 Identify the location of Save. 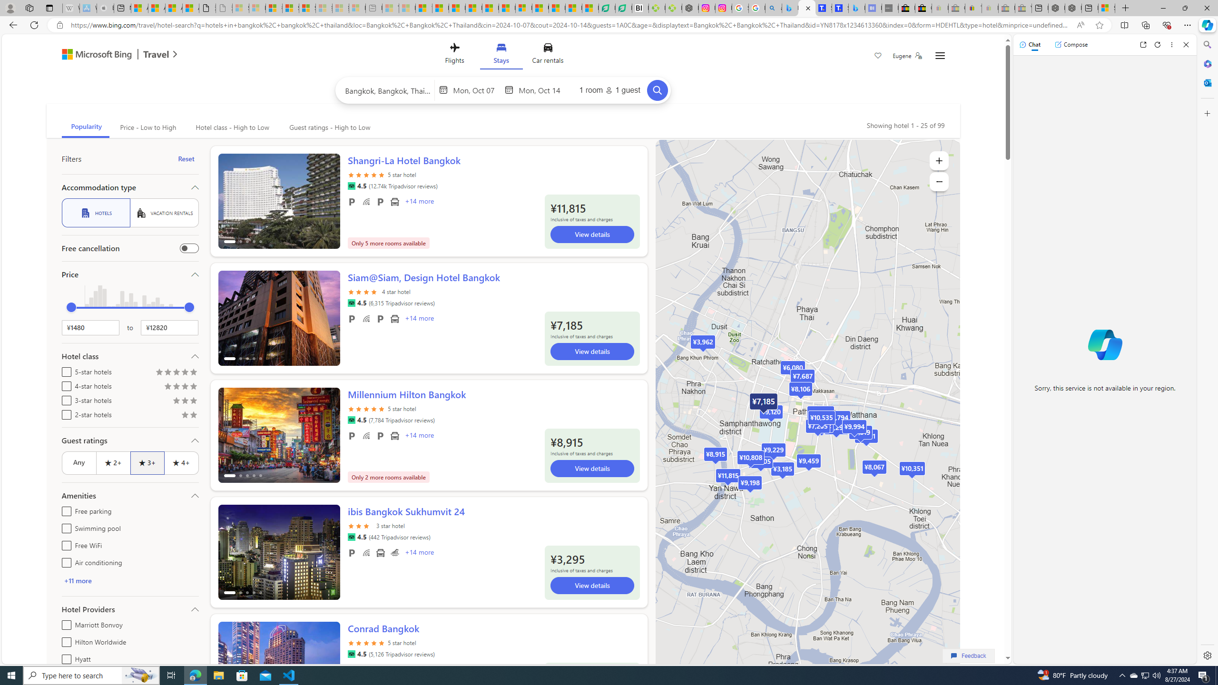
(878, 57).